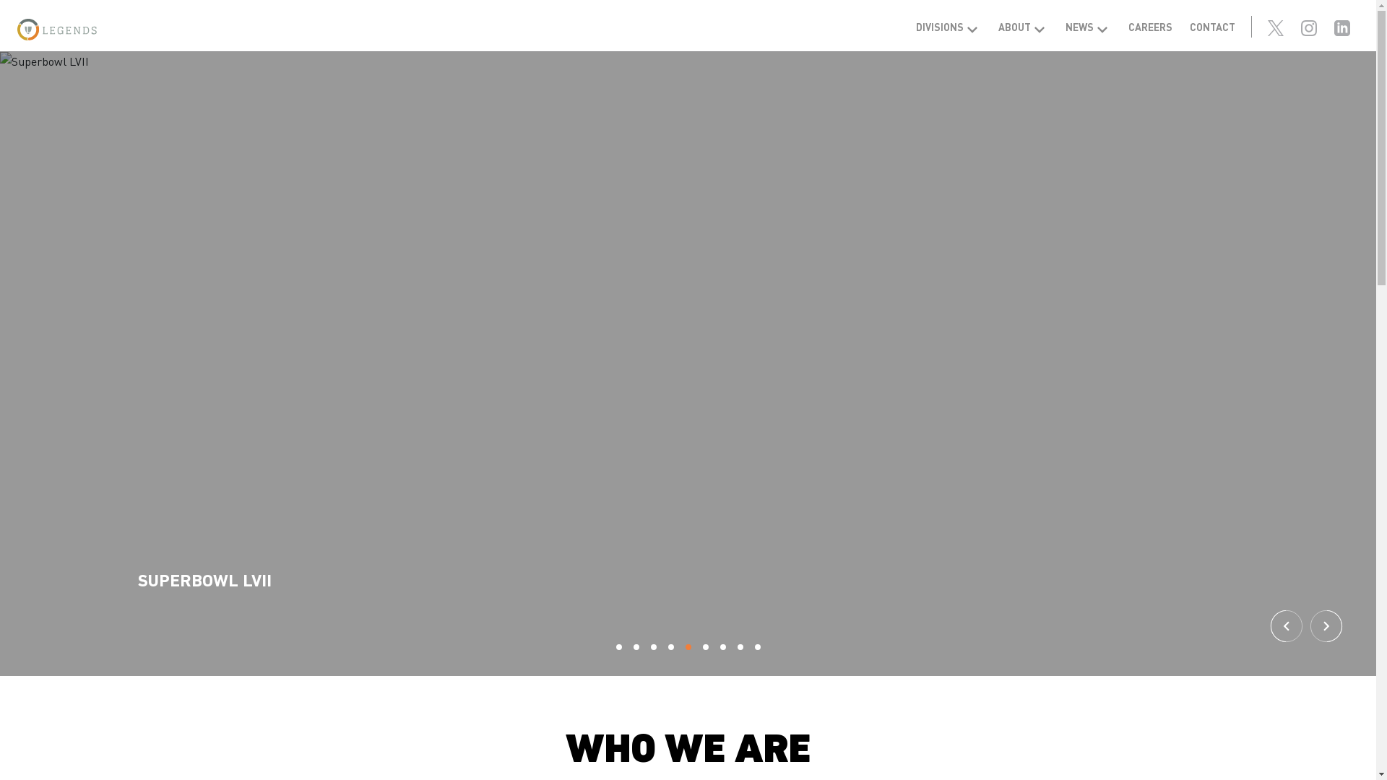 This screenshot has width=1387, height=780. I want to click on CAREERS, so click(1150, 27).